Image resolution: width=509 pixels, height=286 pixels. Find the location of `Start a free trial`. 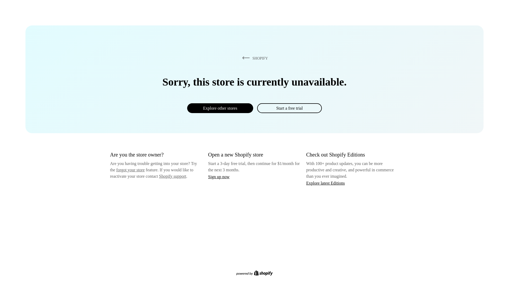

Start a free trial is located at coordinates (289, 108).